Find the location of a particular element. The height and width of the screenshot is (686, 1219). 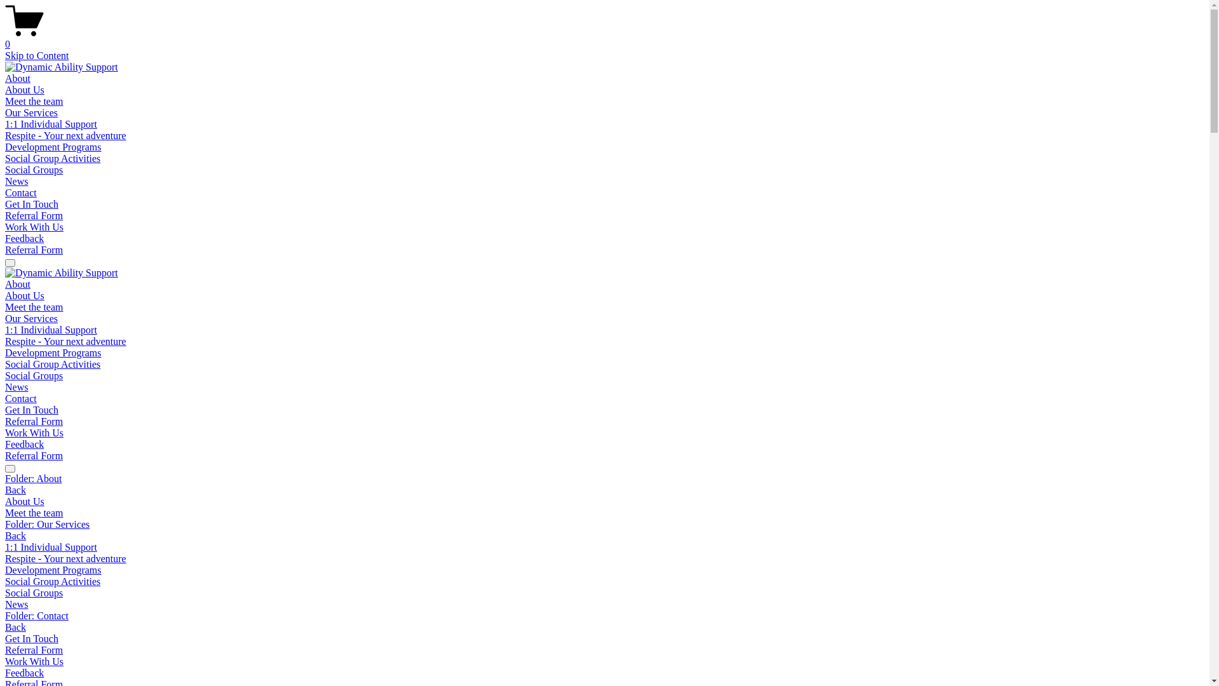

Our Services is located at coordinates (32, 319).